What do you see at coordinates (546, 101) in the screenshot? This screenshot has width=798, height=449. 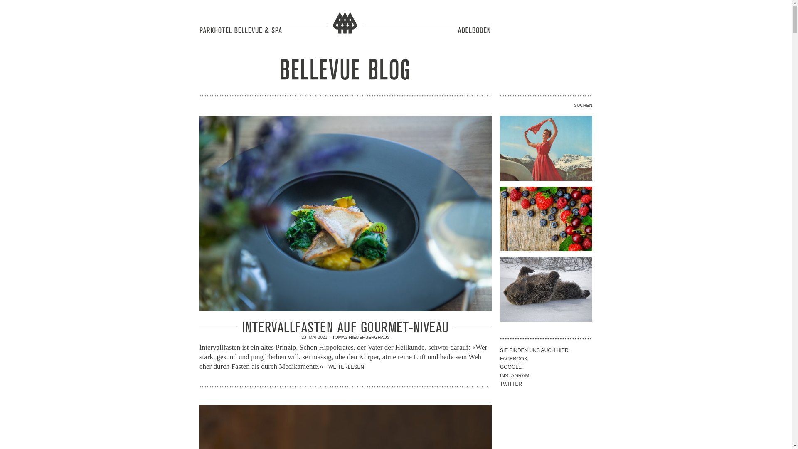 I see `SUCHEN` at bounding box center [546, 101].